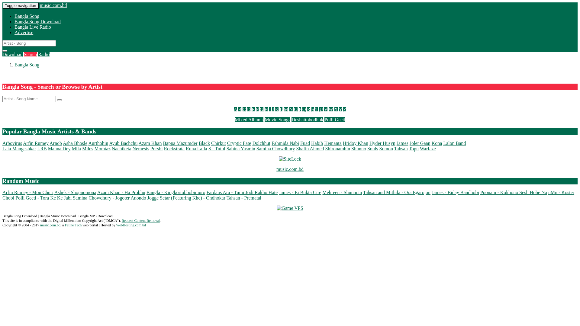  Describe the element at coordinates (414, 149) in the screenshot. I see `Topu` at that location.